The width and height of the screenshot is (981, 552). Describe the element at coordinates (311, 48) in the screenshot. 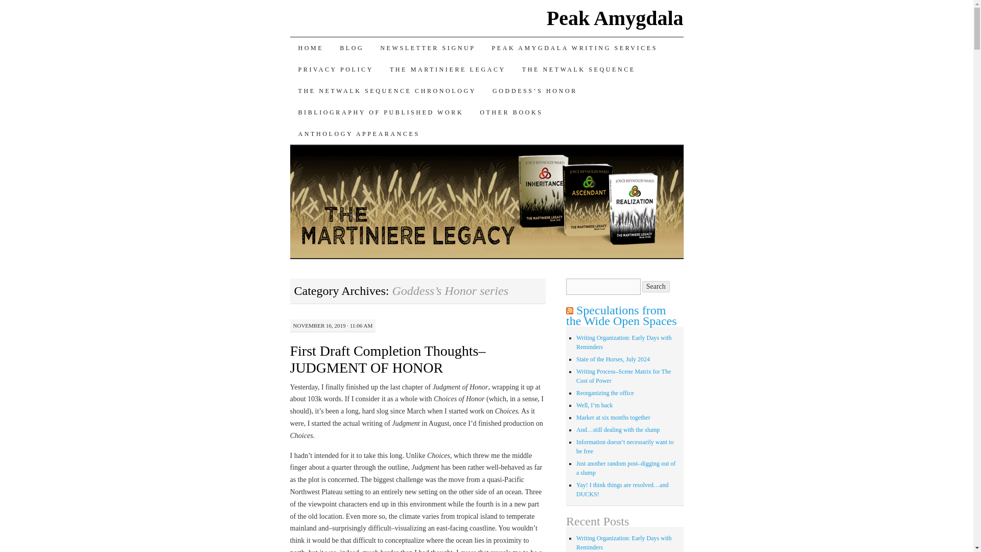

I see `HOME` at that location.